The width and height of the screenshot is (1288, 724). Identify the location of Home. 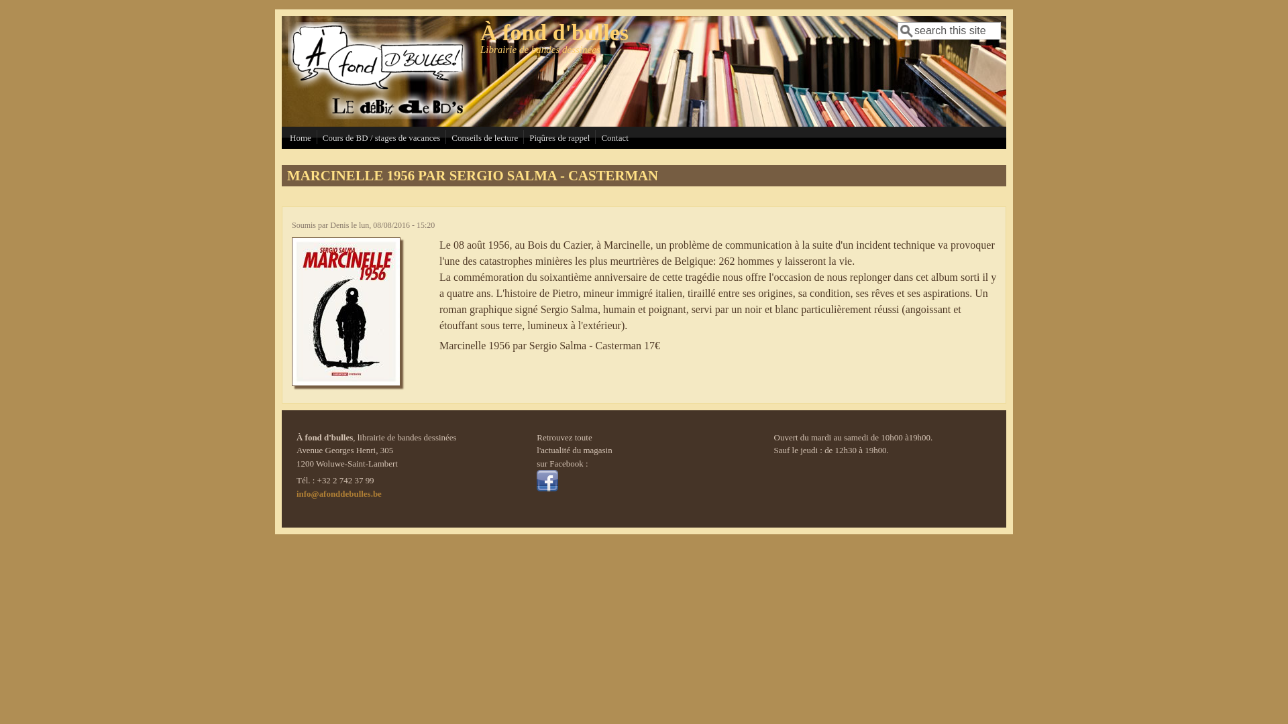
(301, 138).